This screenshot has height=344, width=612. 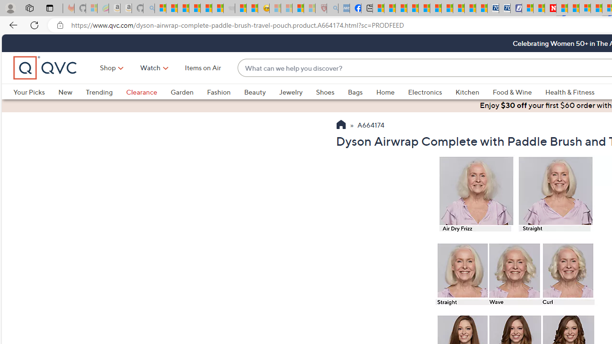 I want to click on Garden, so click(x=182, y=92).